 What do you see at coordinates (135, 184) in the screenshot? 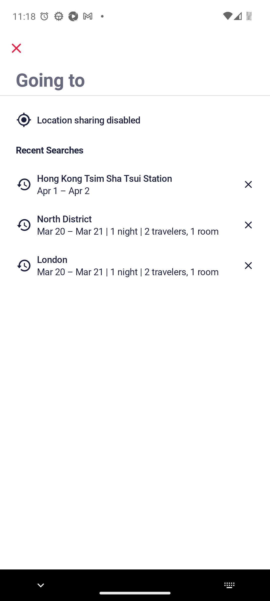
I see `Hong Kong Tsim Sha Tsui Station Apr 1 – Apr 2` at bounding box center [135, 184].